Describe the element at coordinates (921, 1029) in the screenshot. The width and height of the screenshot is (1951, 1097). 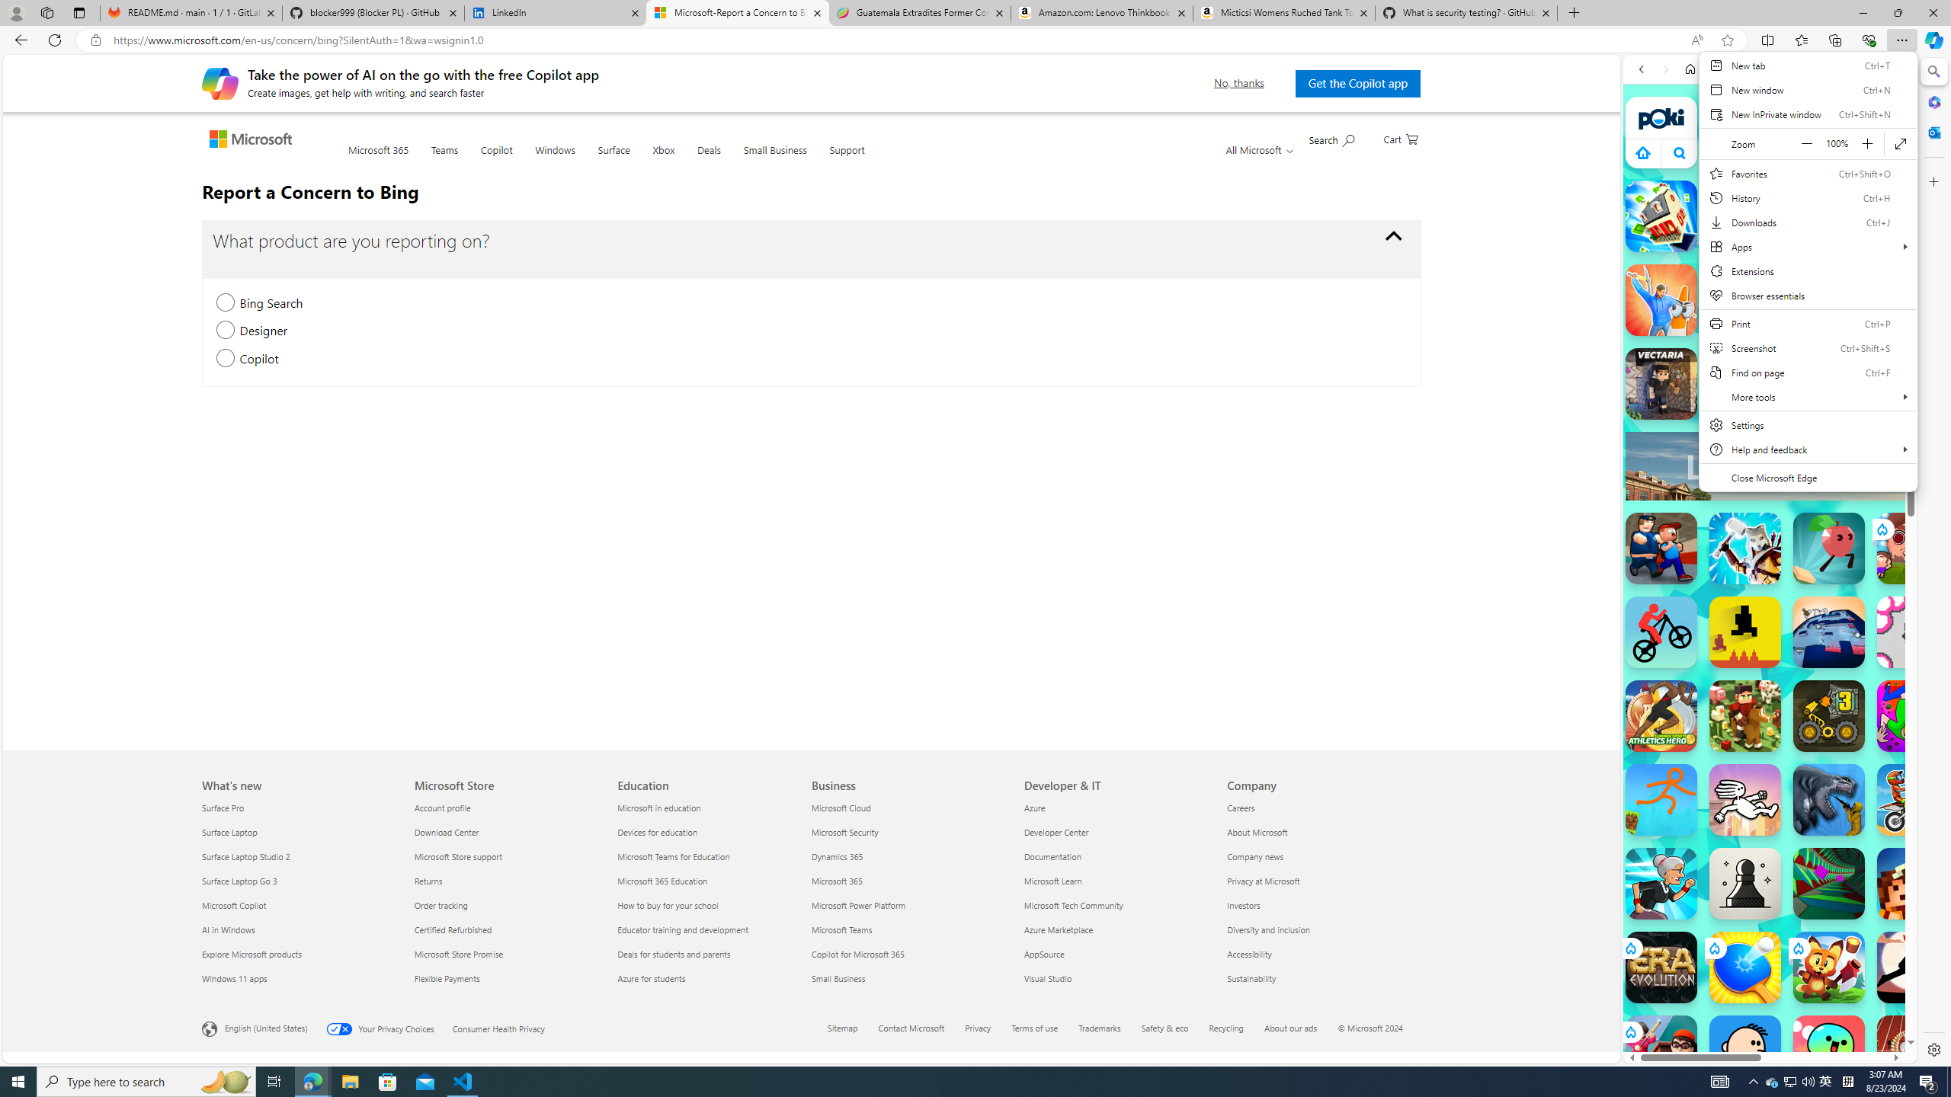
I see `Contact Microsoft` at that location.